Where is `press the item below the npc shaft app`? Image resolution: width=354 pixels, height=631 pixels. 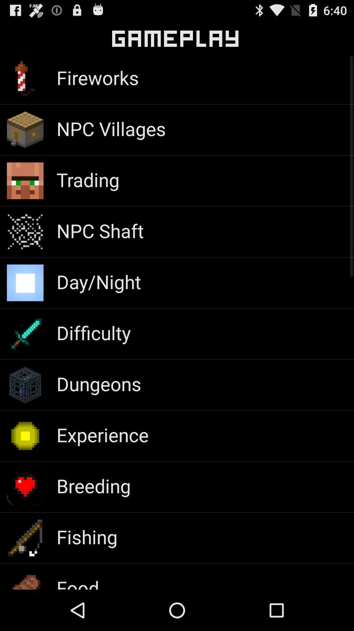 press the item below the npc shaft app is located at coordinates (99, 281).